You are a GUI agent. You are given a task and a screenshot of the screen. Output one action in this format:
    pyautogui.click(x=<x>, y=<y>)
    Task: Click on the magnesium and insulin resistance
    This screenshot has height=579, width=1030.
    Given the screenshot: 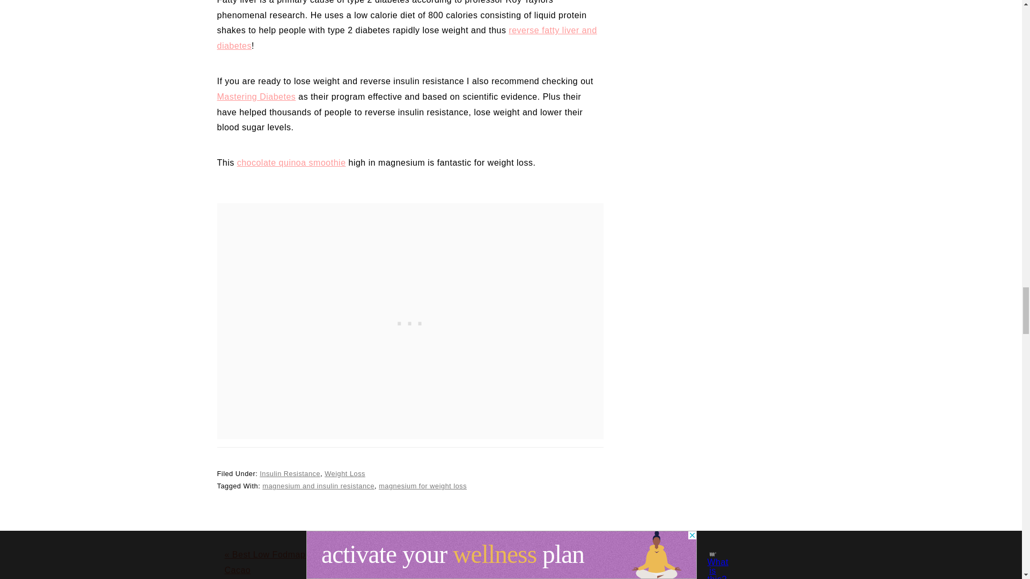 What is the action you would take?
    pyautogui.click(x=319, y=486)
    